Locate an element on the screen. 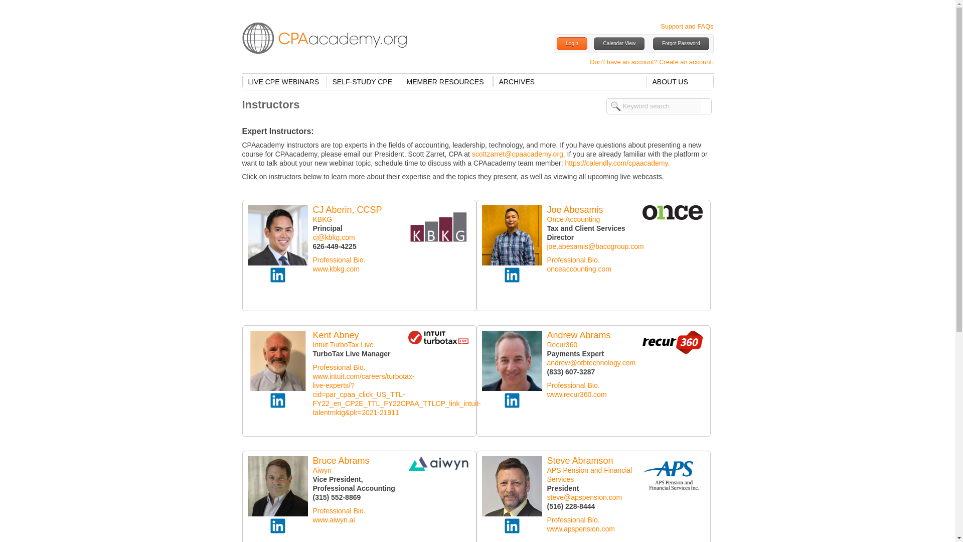 The image size is (963, 542). Forgot Password is located at coordinates (681, 44).